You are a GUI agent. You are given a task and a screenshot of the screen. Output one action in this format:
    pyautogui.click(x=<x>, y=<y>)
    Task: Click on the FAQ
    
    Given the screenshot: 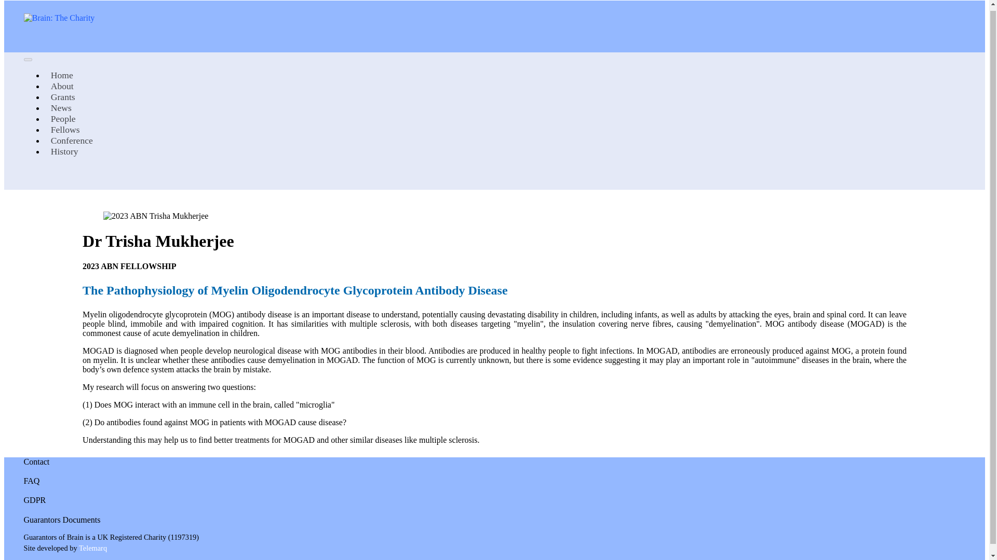 What is the action you would take?
    pyautogui.click(x=32, y=481)
    